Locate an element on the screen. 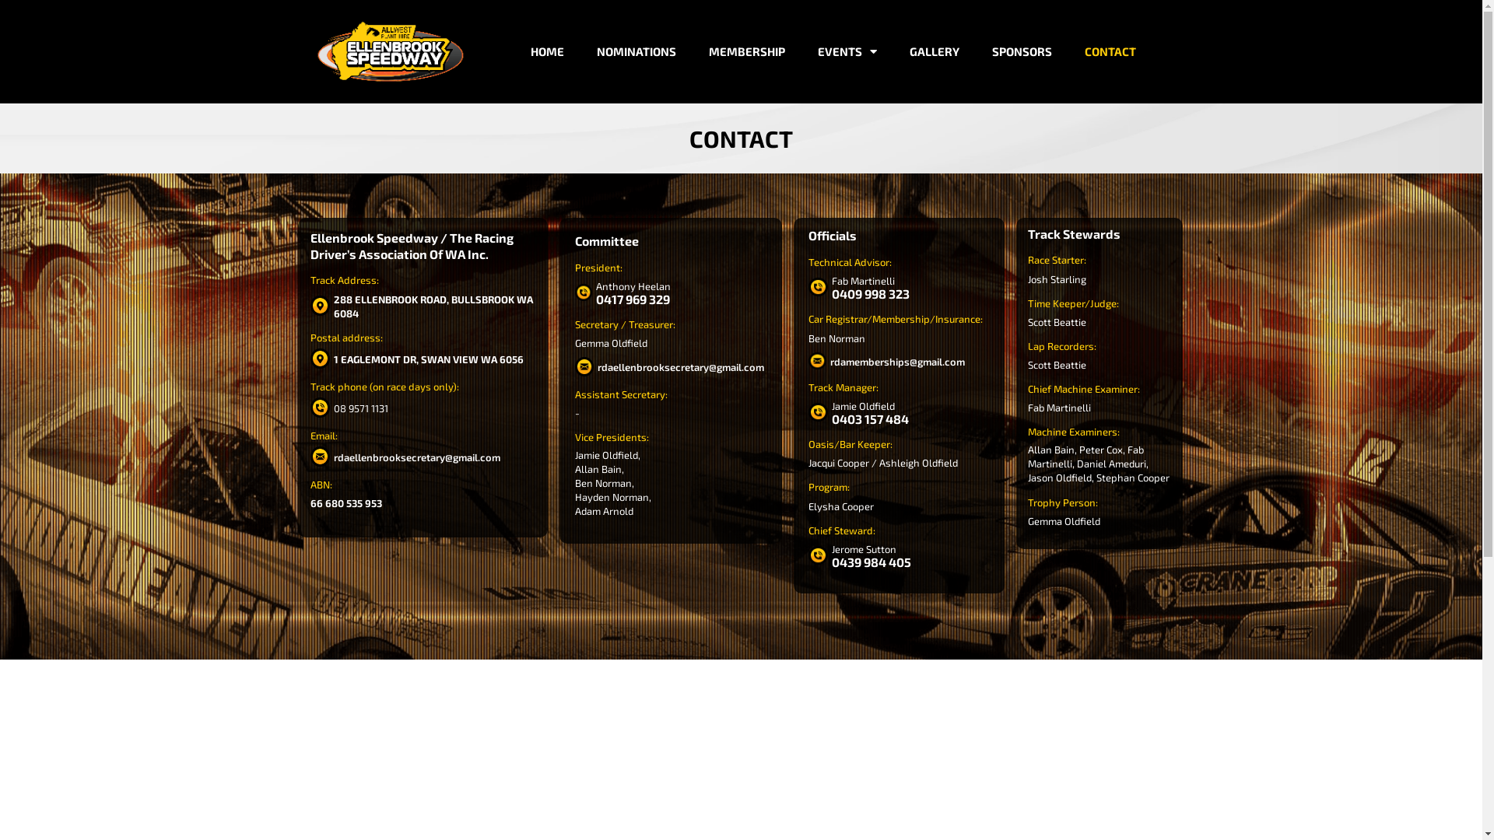 This screenshot has height=840, width=1494. Skip to content is located at coordinates (12, 33).